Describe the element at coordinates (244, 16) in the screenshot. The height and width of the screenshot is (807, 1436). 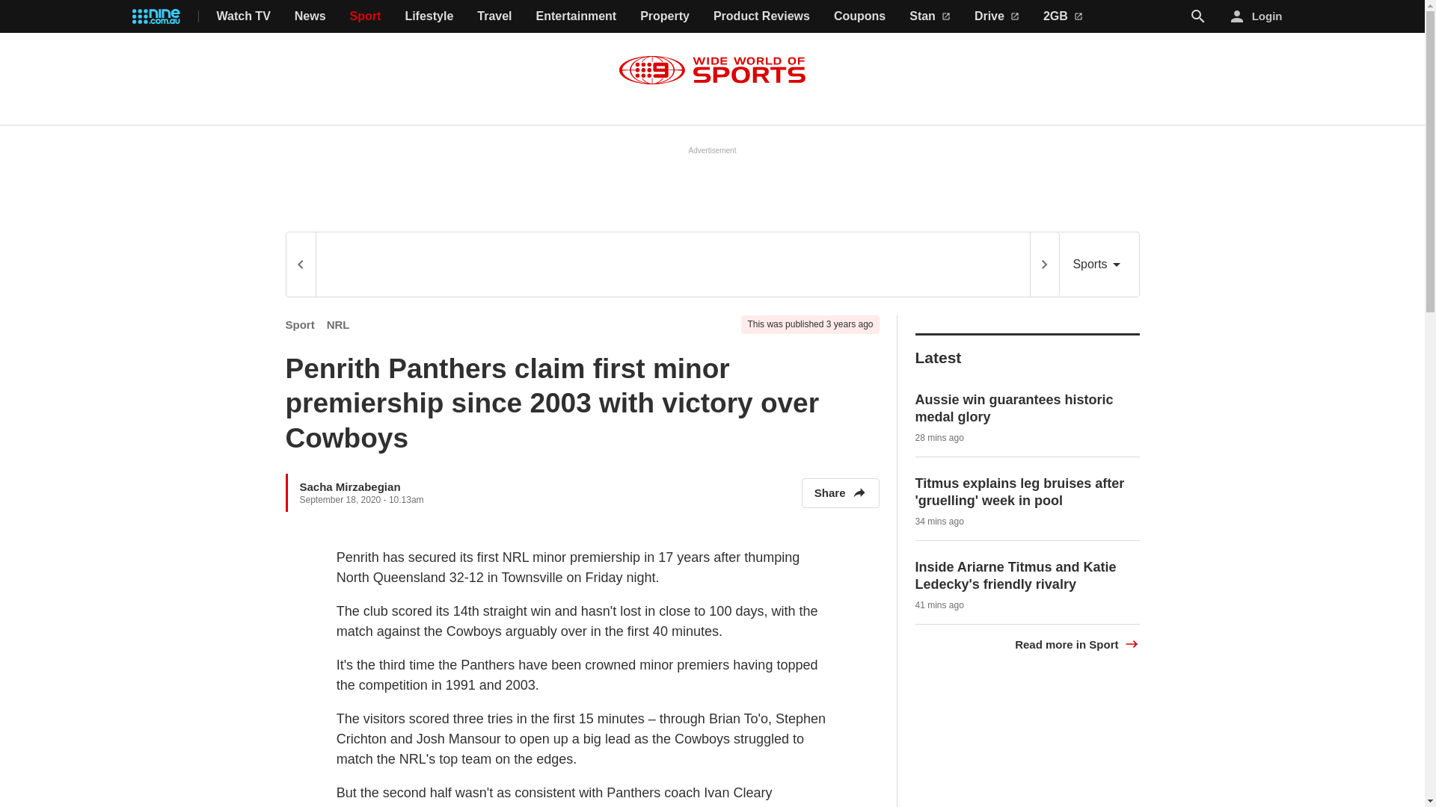
I see `Watch TV` at that location.